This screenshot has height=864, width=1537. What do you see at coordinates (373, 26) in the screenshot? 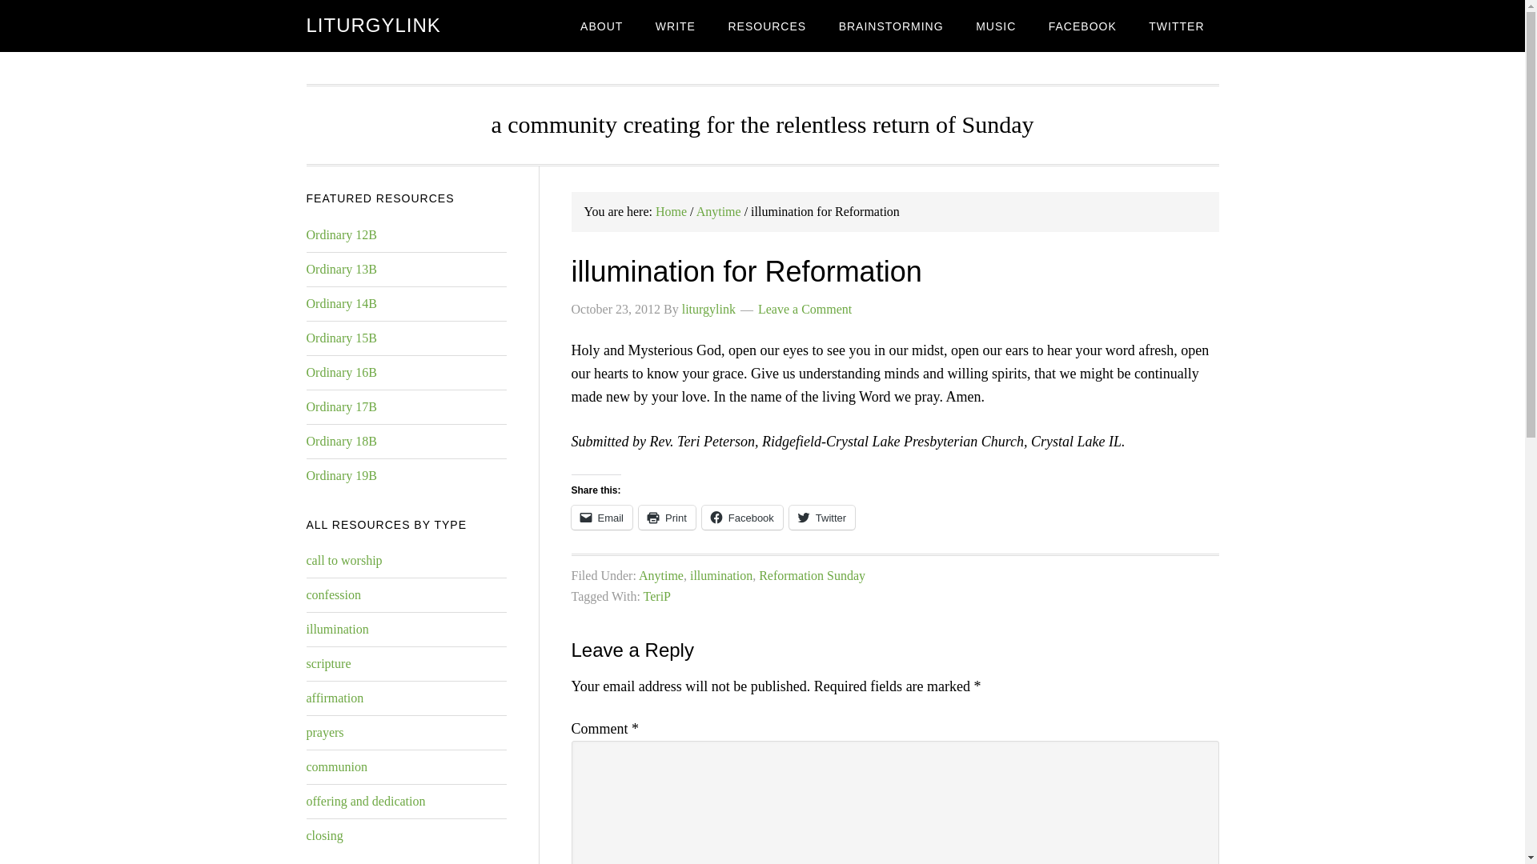
I see `LITURGYLINK` at bounding box center [373, 26].